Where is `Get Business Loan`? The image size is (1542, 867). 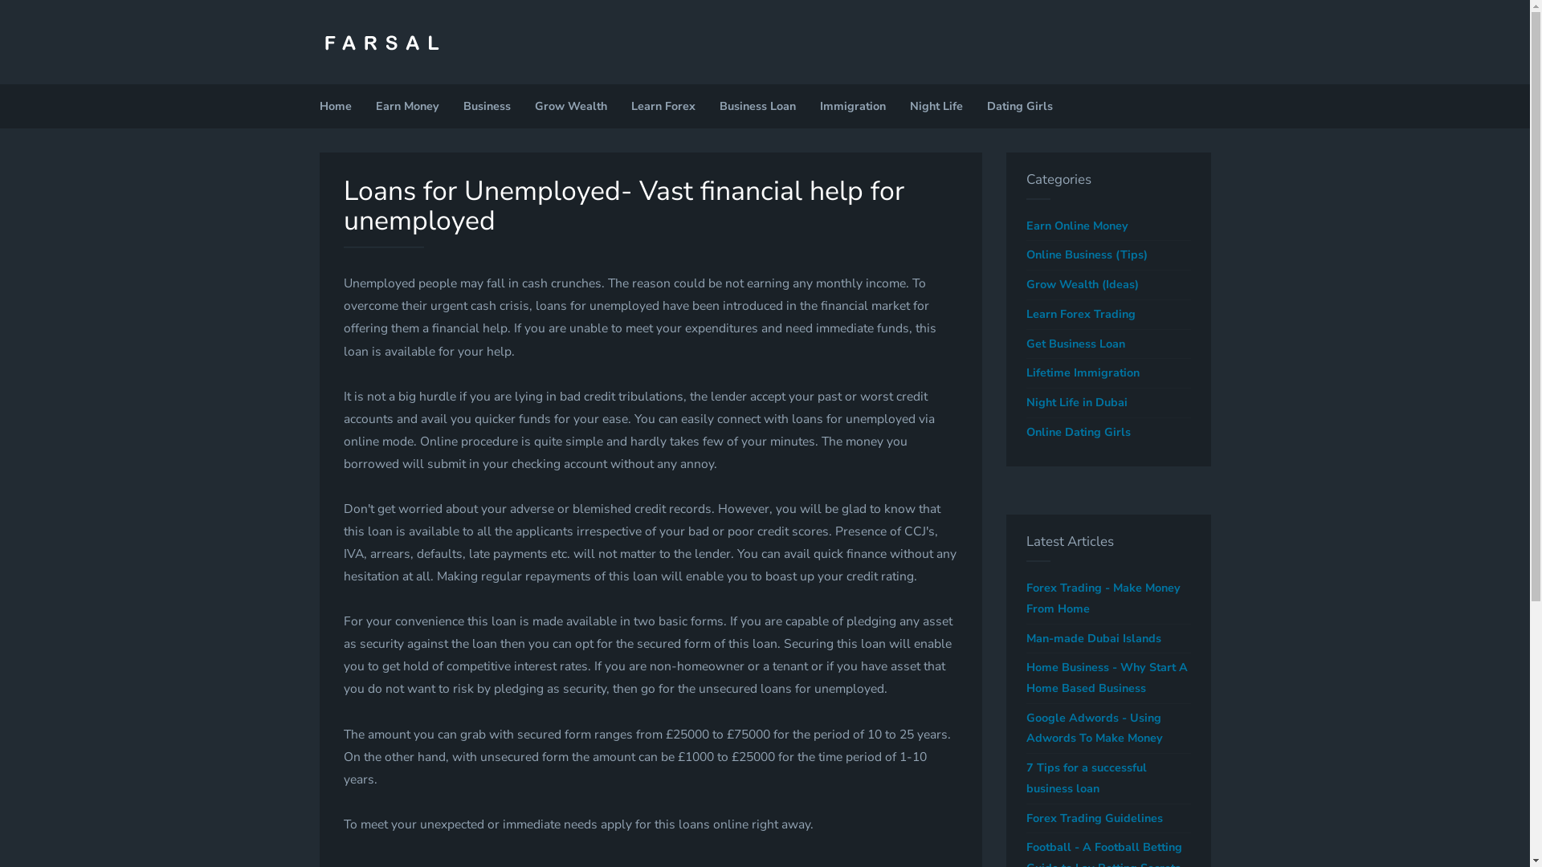
Get Business Loan is located at coordinates (1108, 344).